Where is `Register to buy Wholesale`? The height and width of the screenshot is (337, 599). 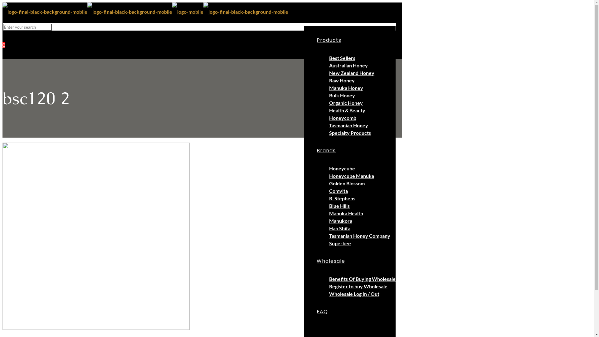
Register to buy Wholesale is located at coordinates (358, 286).